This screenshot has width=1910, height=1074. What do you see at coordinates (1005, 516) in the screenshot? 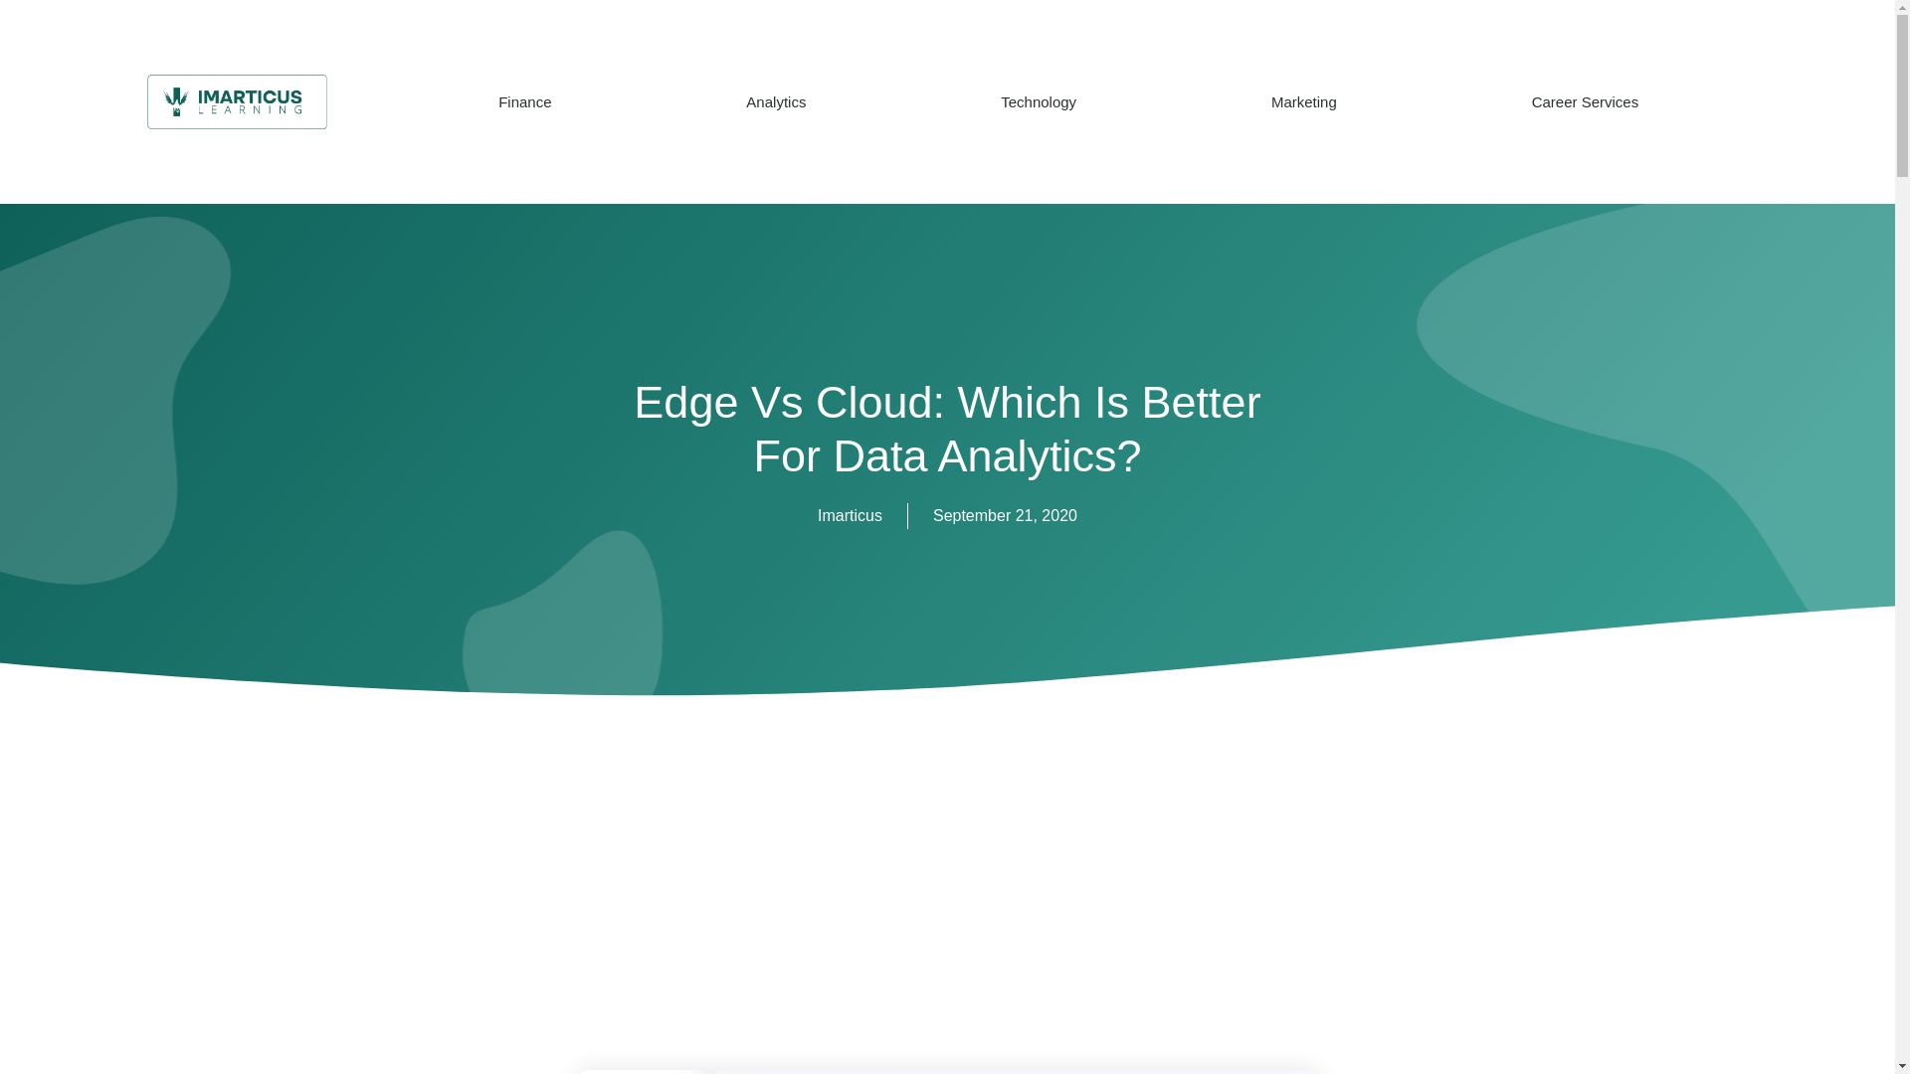
I see `September 21, 2020` at bounding box center [1005, 516].